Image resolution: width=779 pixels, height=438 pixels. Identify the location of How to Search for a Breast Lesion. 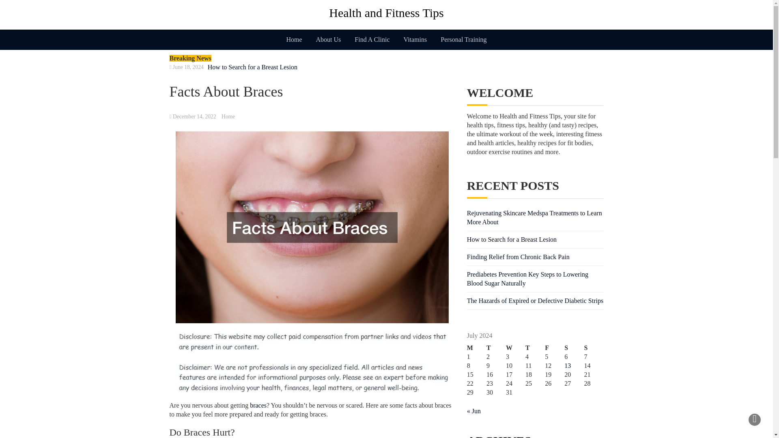
(252, 67).